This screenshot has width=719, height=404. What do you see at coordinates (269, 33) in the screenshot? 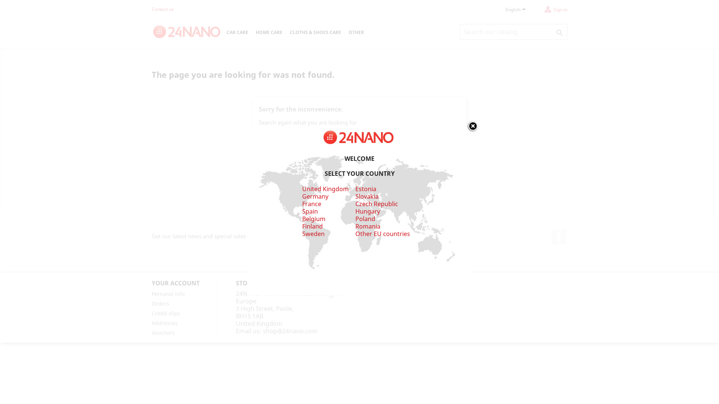
I see `HOME CARE` at bounding box center [269, 33].